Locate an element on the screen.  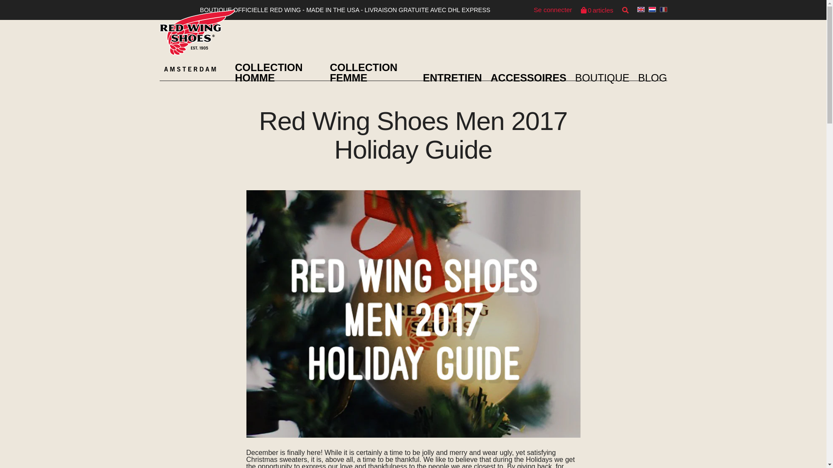
COLLECTION HOMME is located at coordinates (364, 72).